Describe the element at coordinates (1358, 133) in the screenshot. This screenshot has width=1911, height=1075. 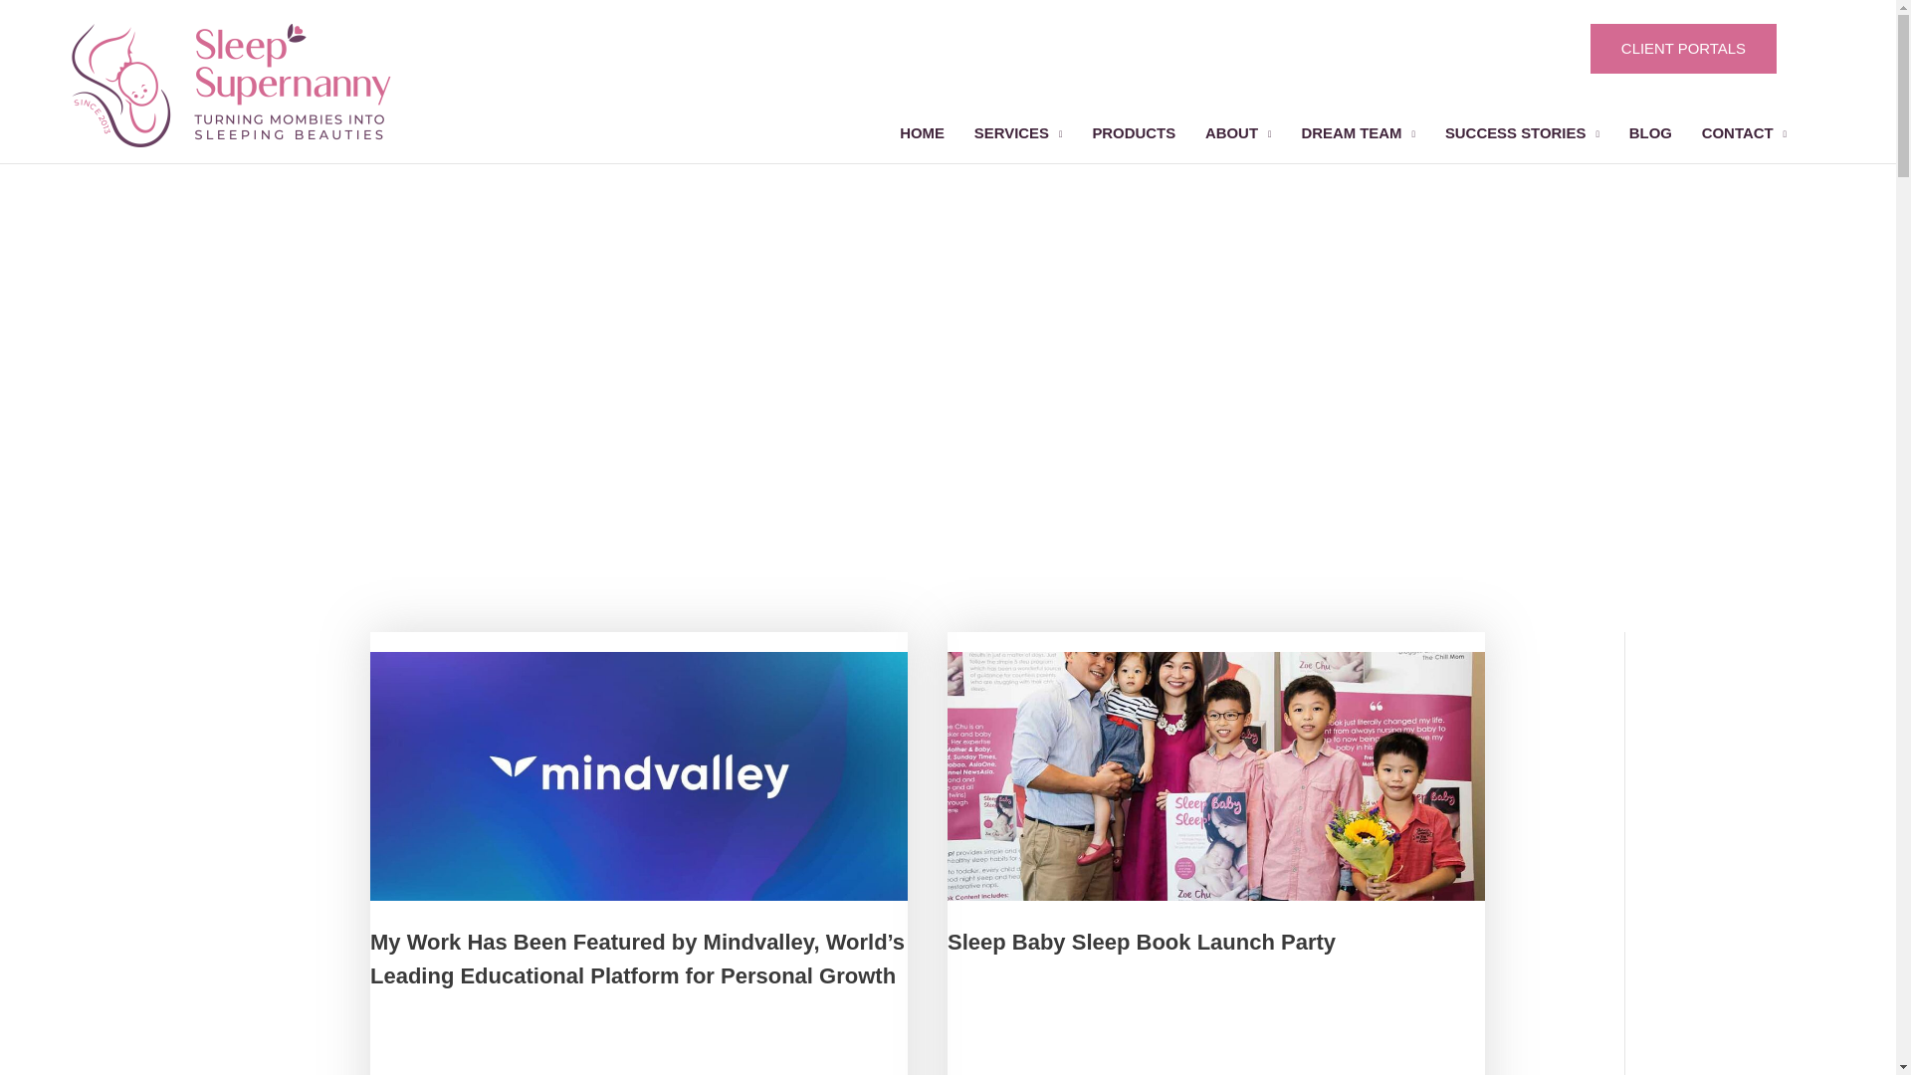
I see `DREAM TEAM` at that location.